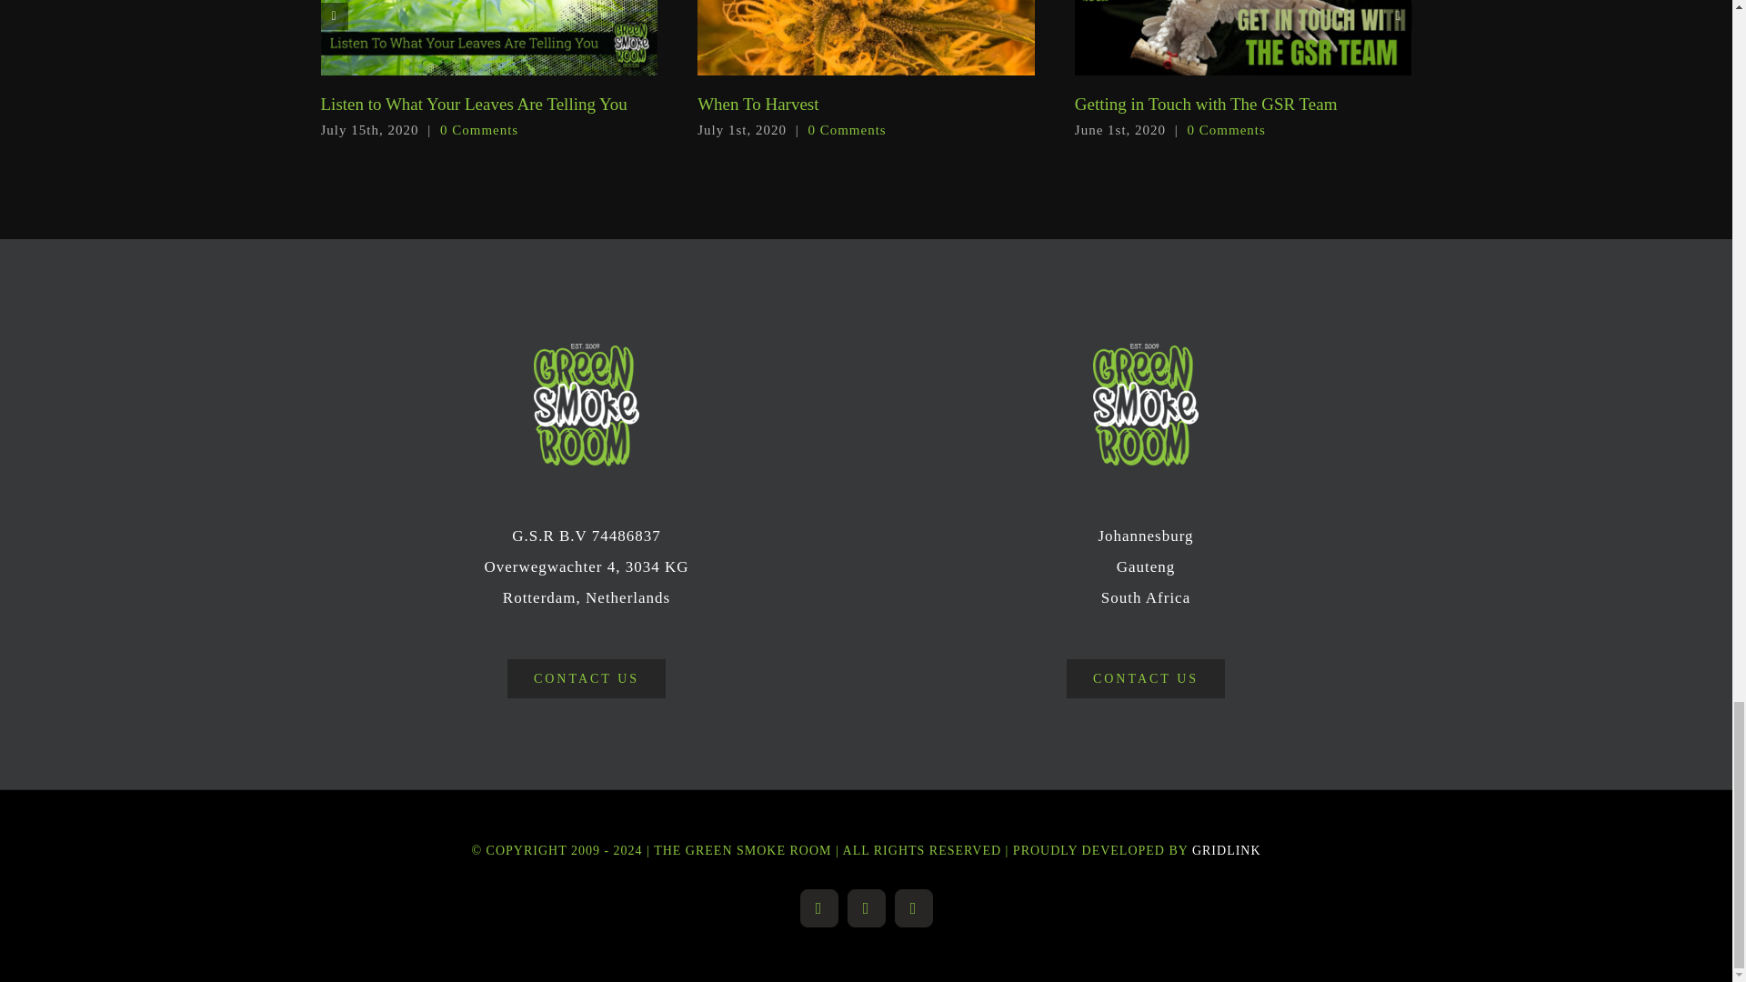 The image size is (1746, 982). I want to click on 0 Comments, so click(846, 130).